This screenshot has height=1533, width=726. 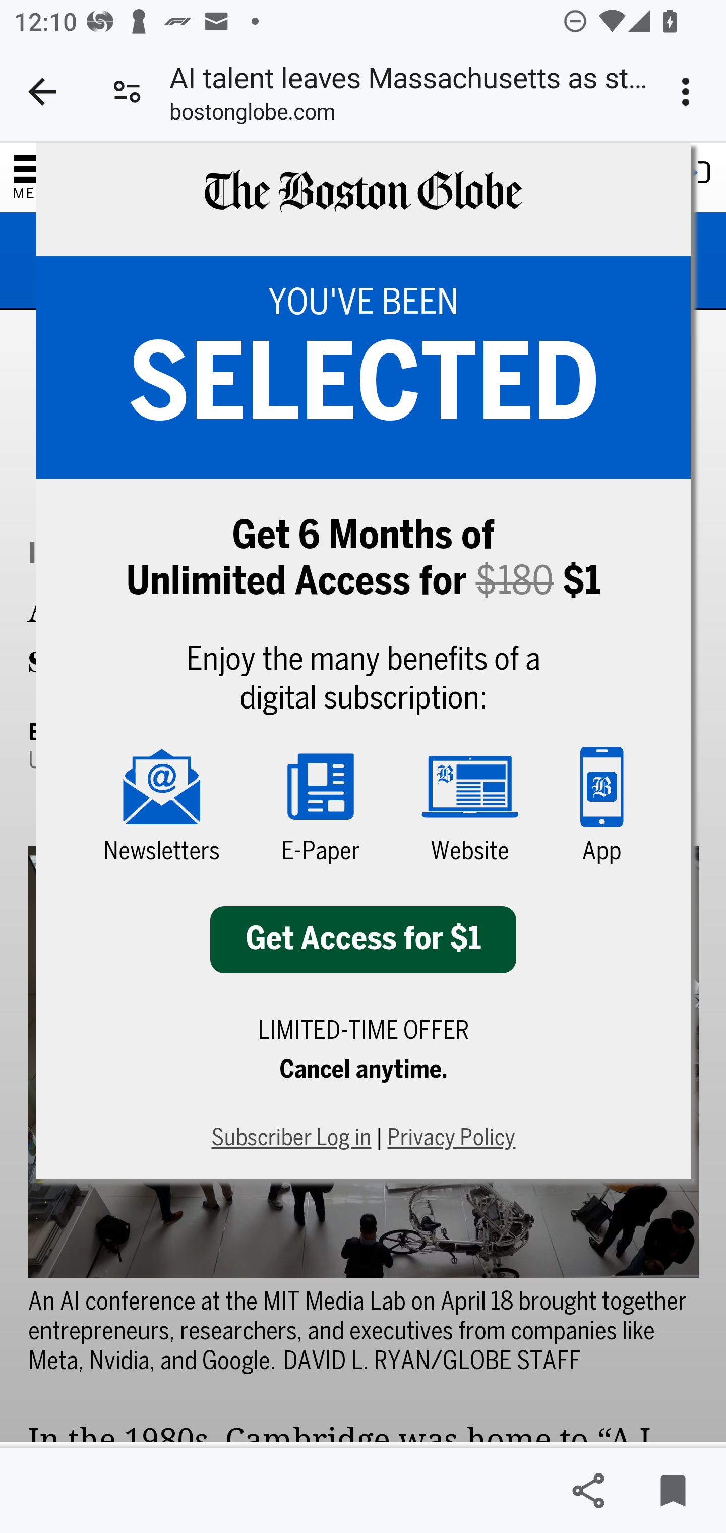 I want to click on Close tab, so click(x=42, y=92).